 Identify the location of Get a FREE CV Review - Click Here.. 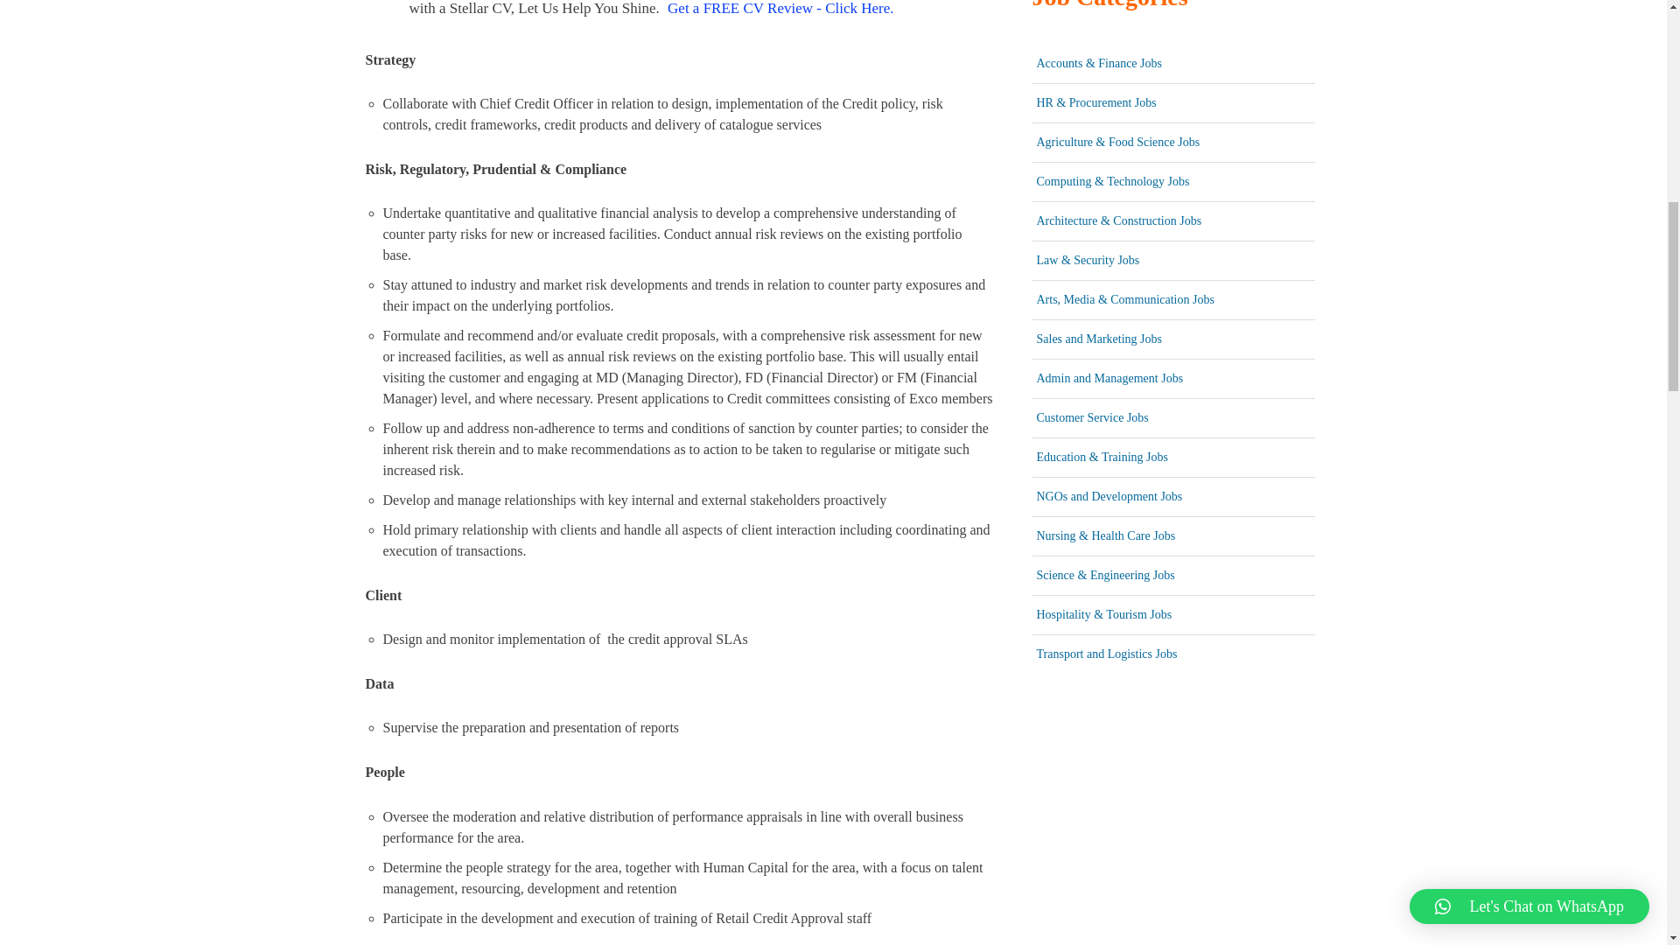
(780, 10).